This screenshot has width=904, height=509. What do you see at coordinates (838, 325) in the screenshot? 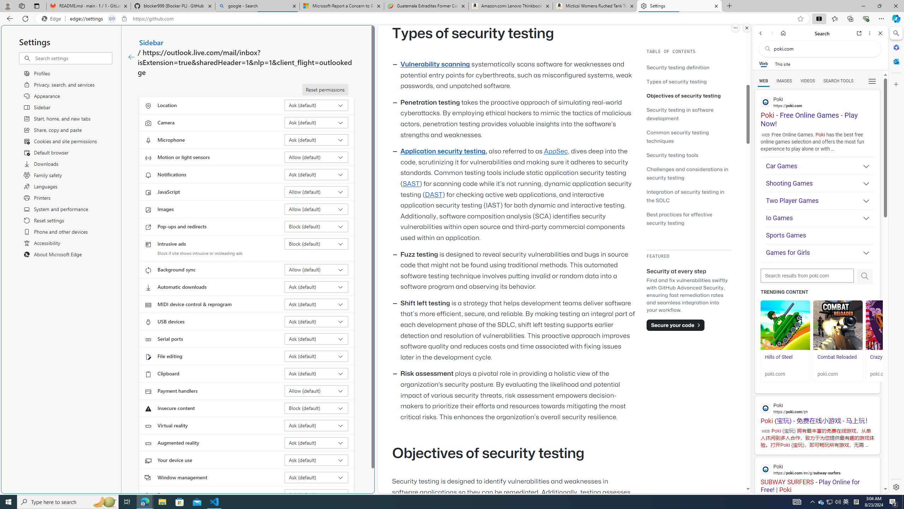
I see `Combat Reloaded` at bounding box center [838, 325].